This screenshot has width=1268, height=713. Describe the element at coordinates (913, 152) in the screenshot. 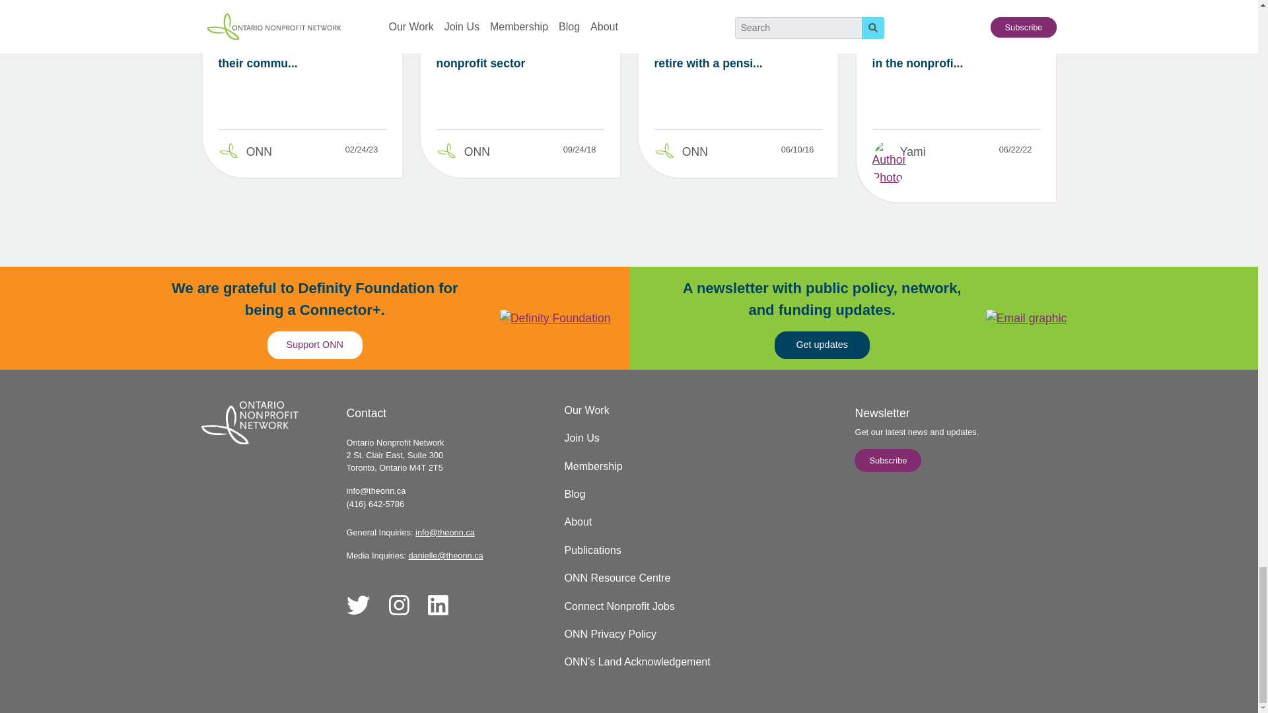

I see `Yami` at that location.